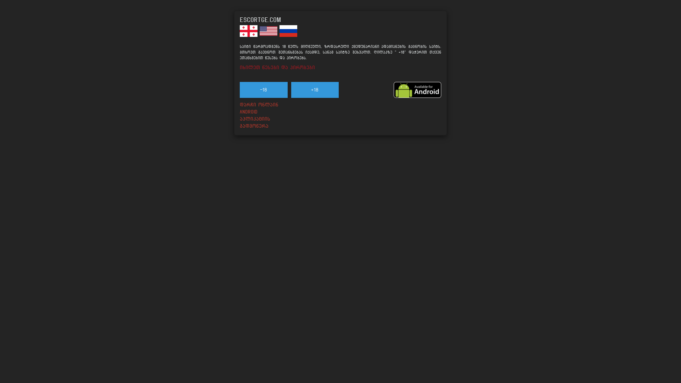 This screenshot has width=681, height=383. I want to click on 558653310, so click(121, 301).